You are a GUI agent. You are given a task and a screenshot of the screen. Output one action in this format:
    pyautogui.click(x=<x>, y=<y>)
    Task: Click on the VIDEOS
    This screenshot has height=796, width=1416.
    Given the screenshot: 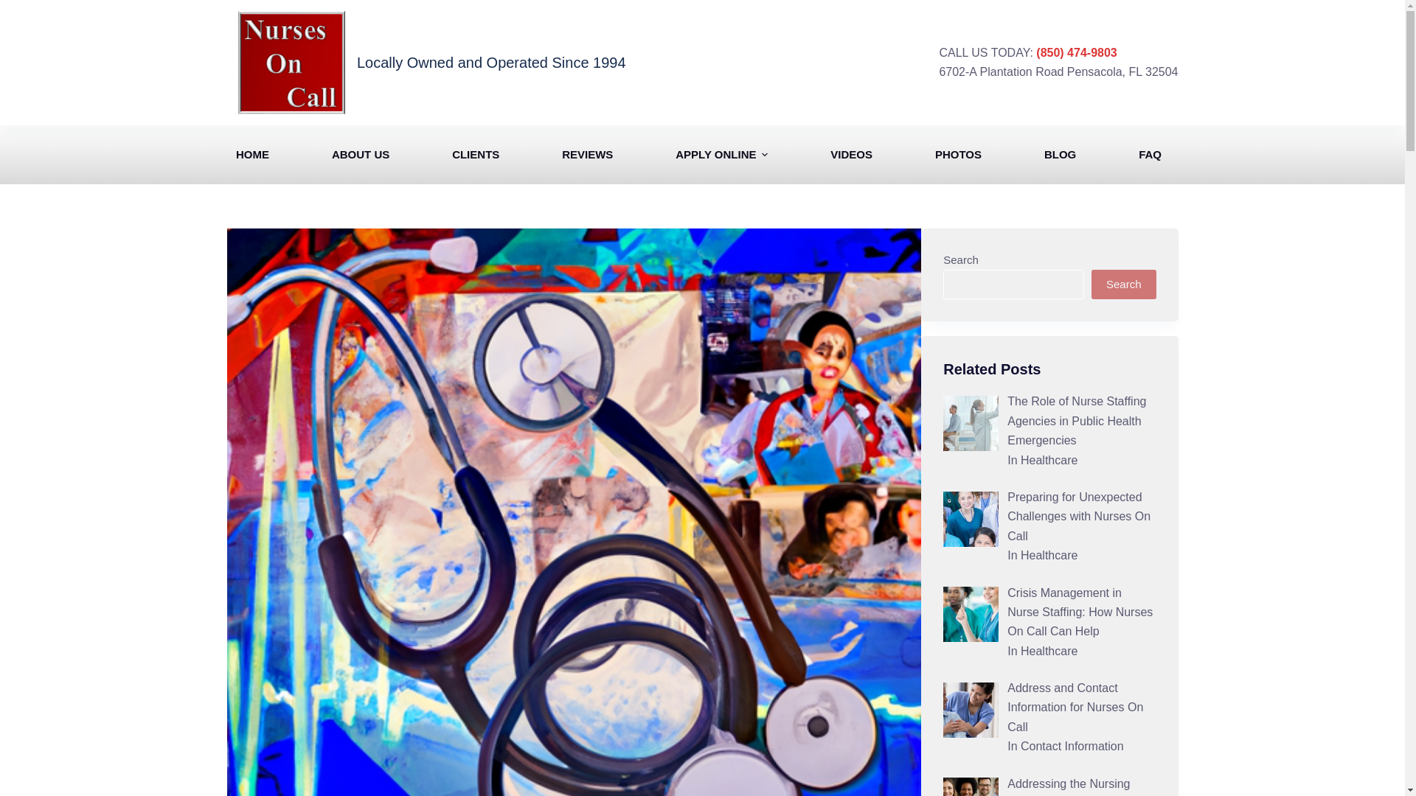 What is the action you would take?
    pyautogui.click(x=851, y=154)
    